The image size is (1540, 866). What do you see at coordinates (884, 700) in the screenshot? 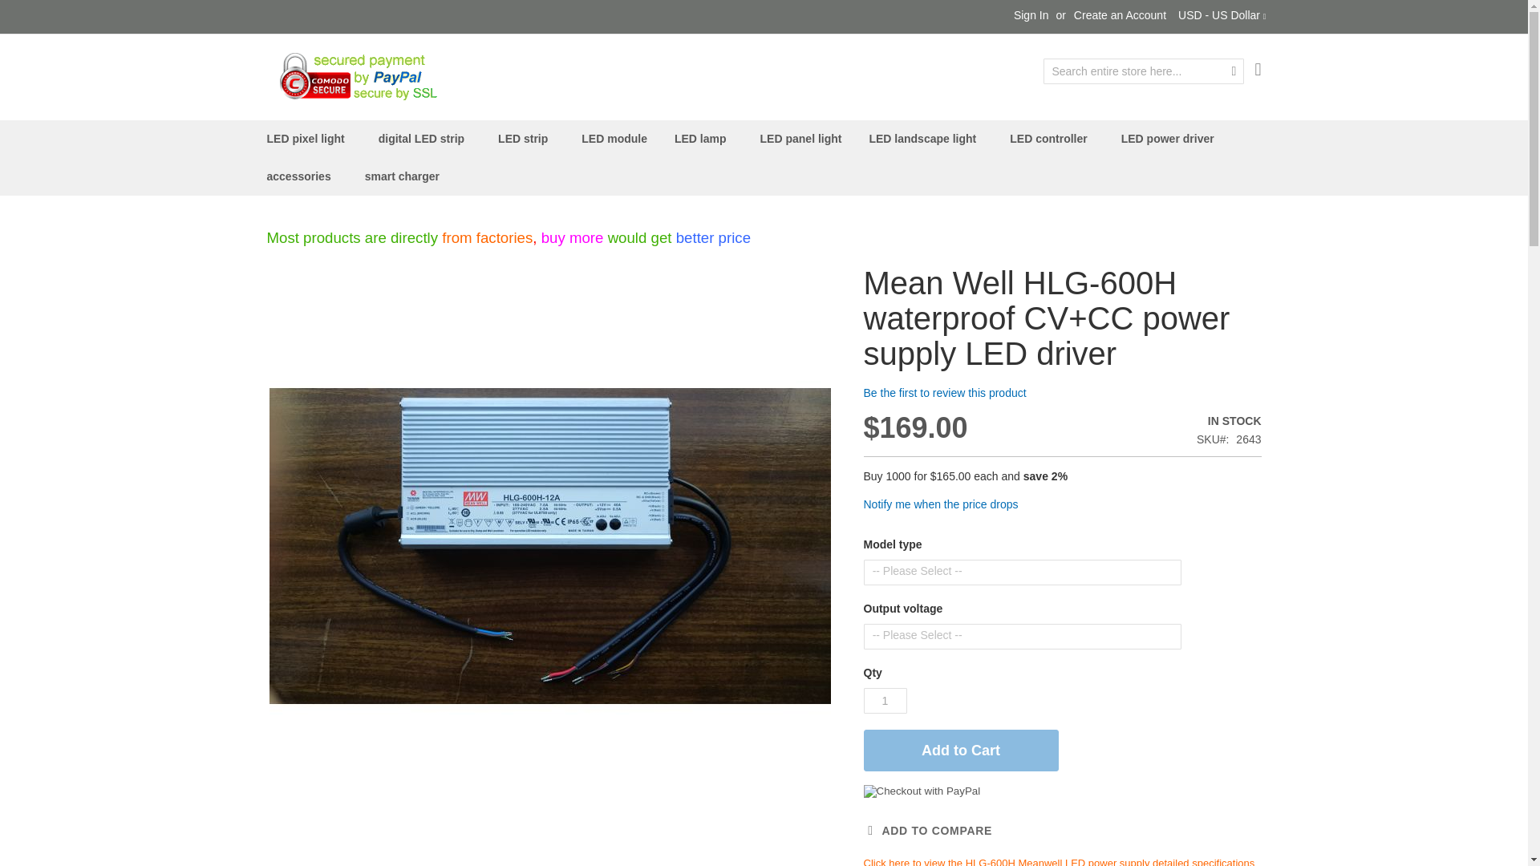
I see `Qty` at bounding box center [884, 700].